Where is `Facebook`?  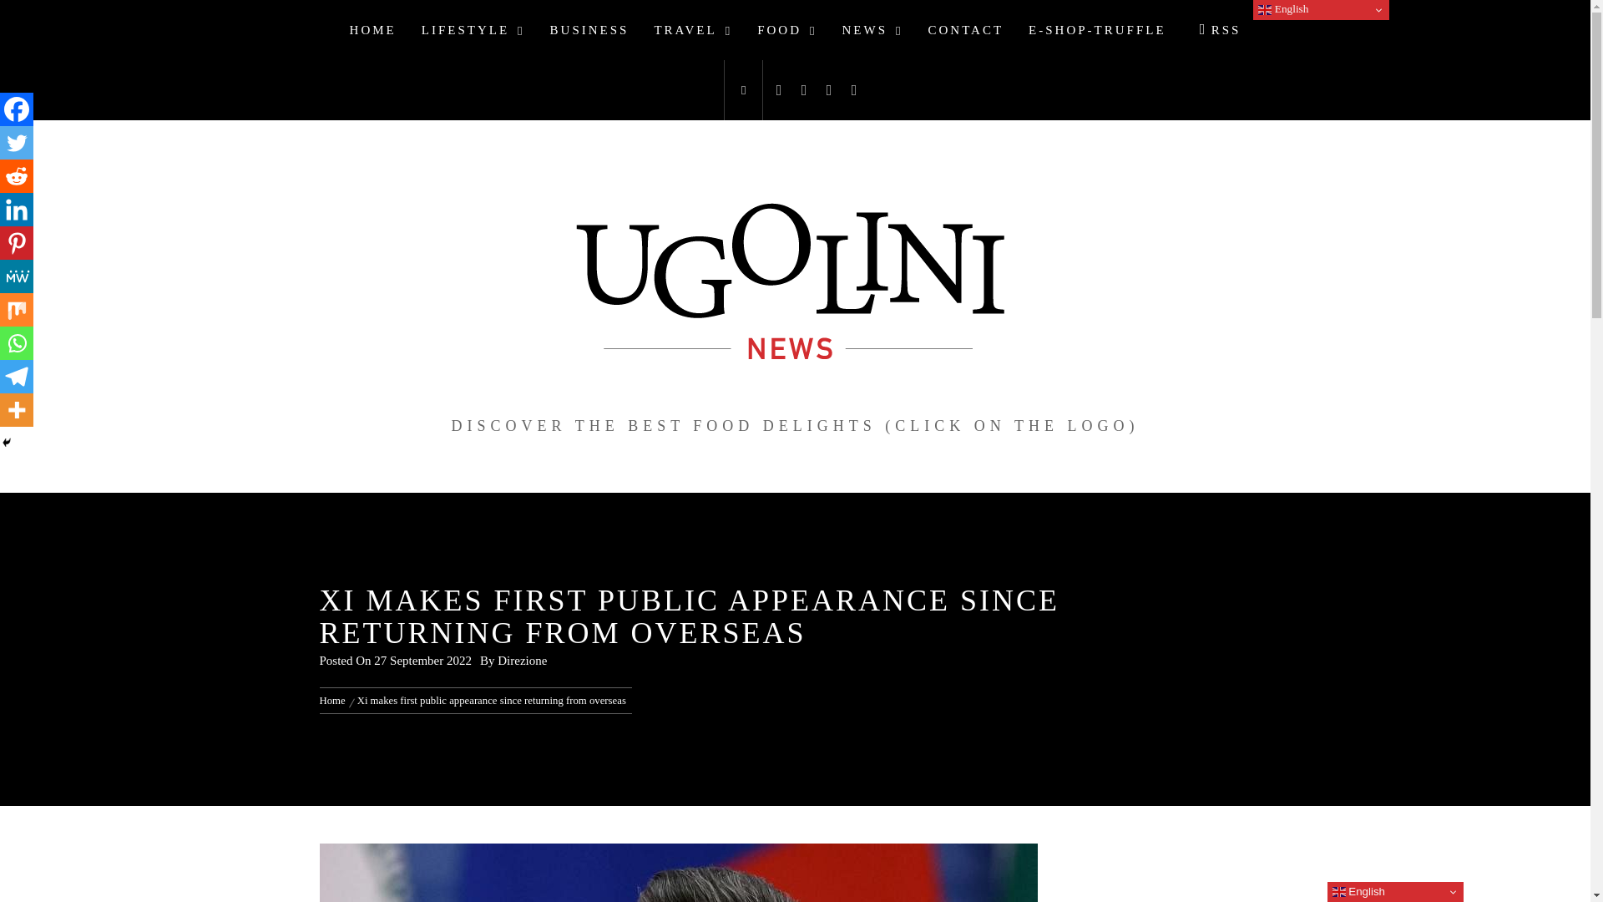 Facebook is located at coordinates (17, 109).